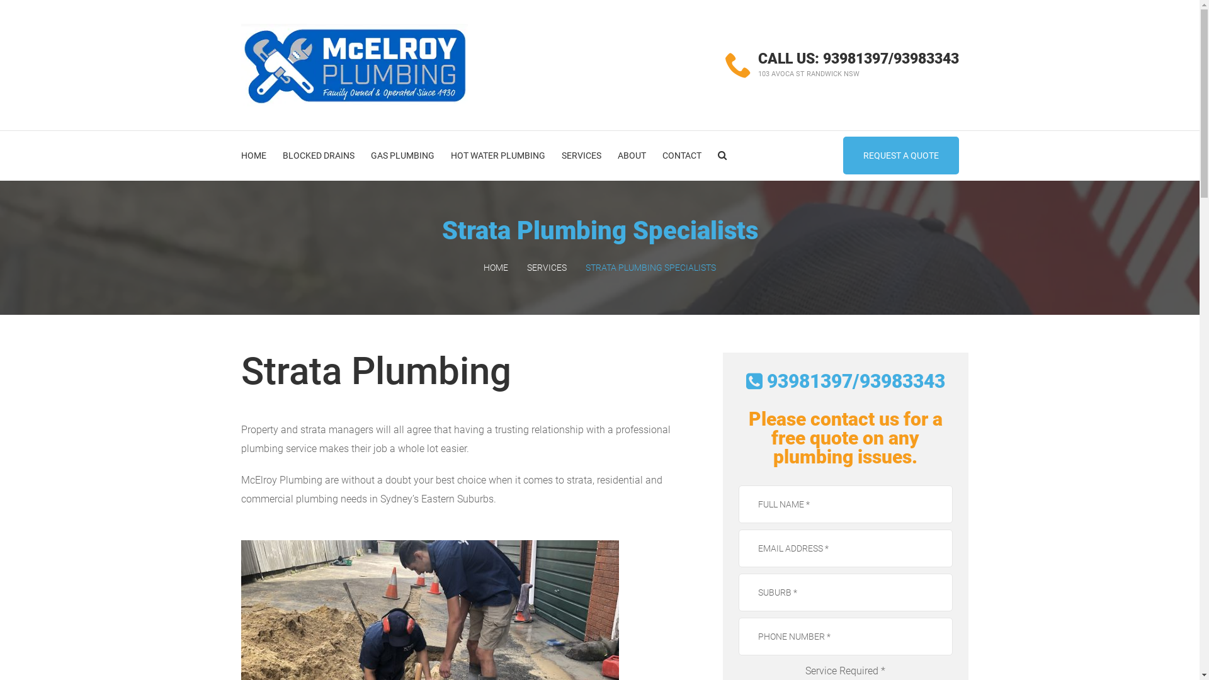 The height and width of the screenshot is (680, 1209). I want to click on HOT WATER PLUMBING, so click(498, 156).